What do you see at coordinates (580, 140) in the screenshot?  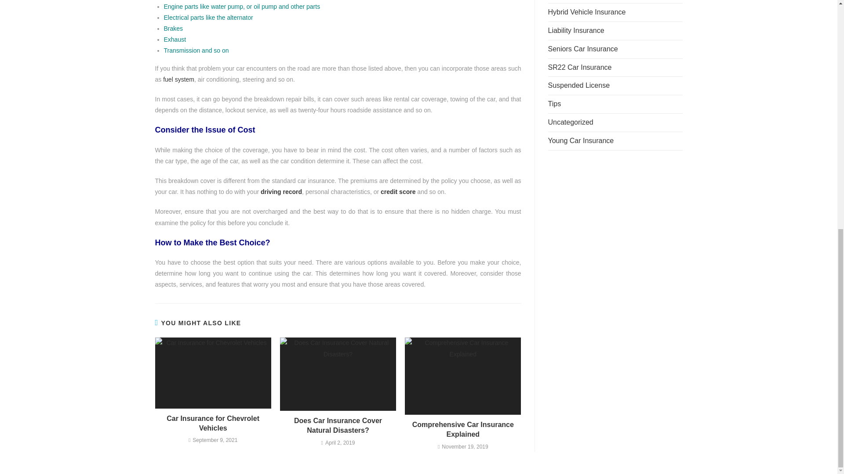 I see `Young Car Insurance` at bounding box center [580, 140].